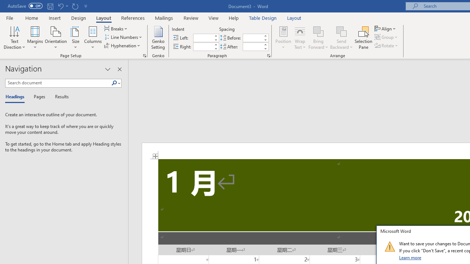  Describe the element at coordinates (62, 6) in the screenshot. I see `Undo Insert Row Below` at that location.